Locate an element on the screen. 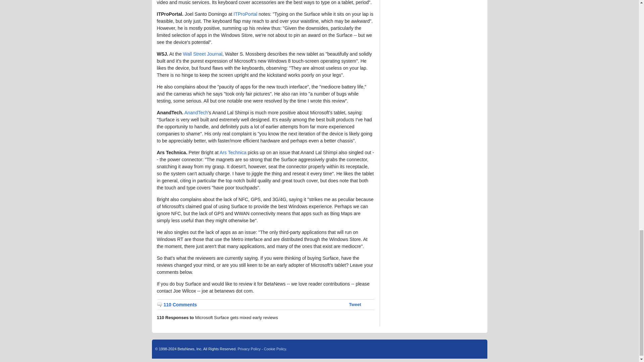 The width and height of the screenshot is (644, 362). 110 Comments is located at coordinates (177, 304).